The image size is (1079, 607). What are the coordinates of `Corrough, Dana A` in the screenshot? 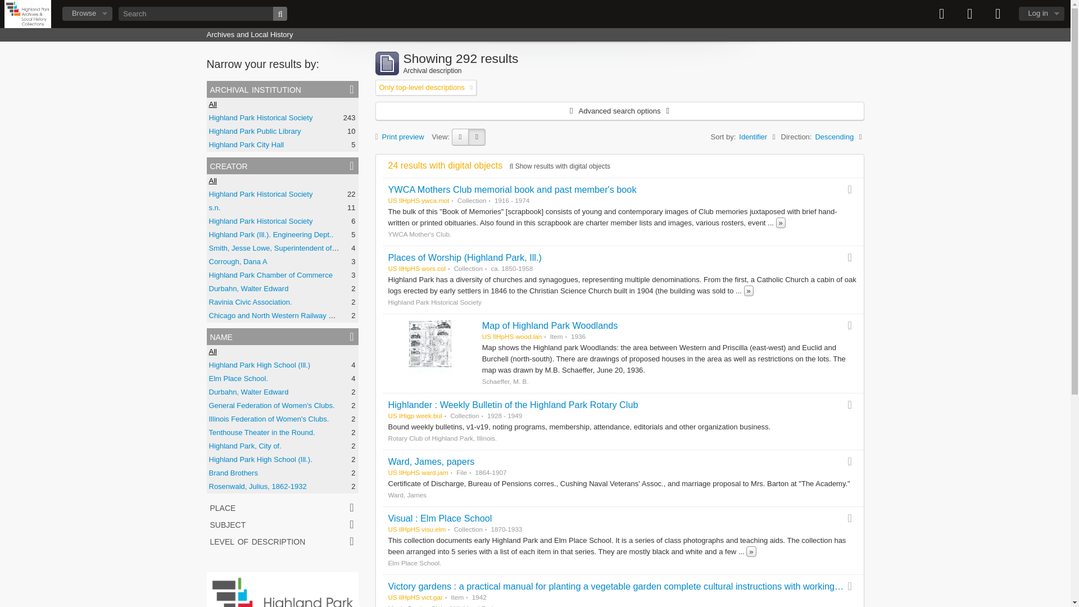 It's located at (238, 261).